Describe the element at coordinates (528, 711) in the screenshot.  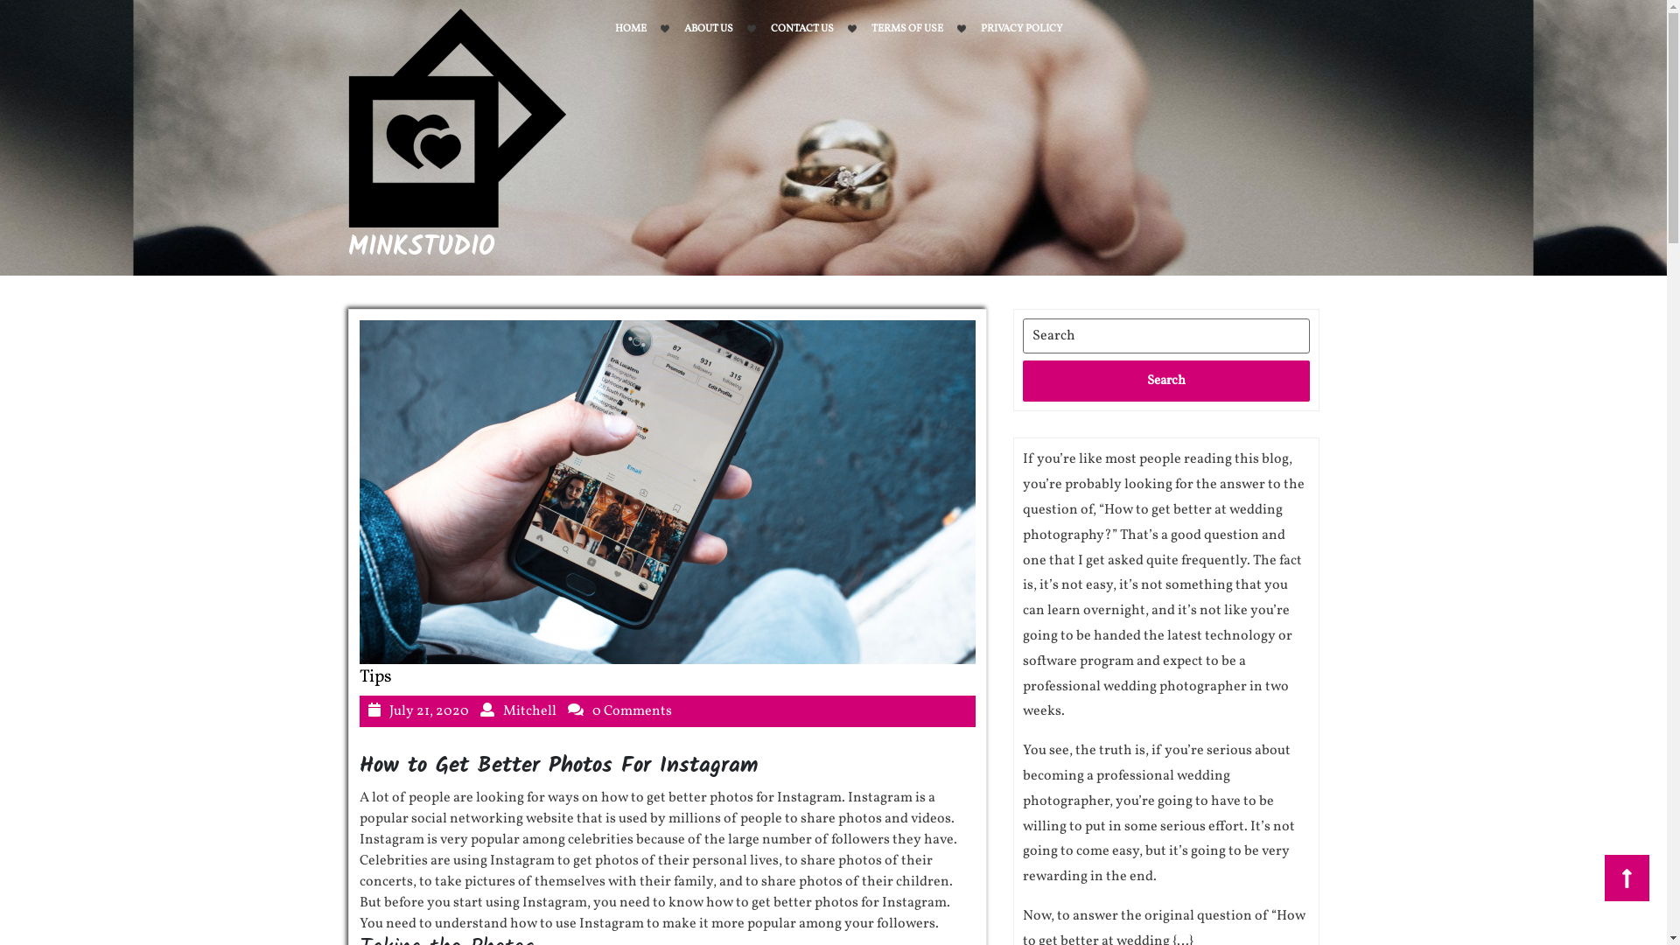
I see `Mitchell
Mitchell` at that location.